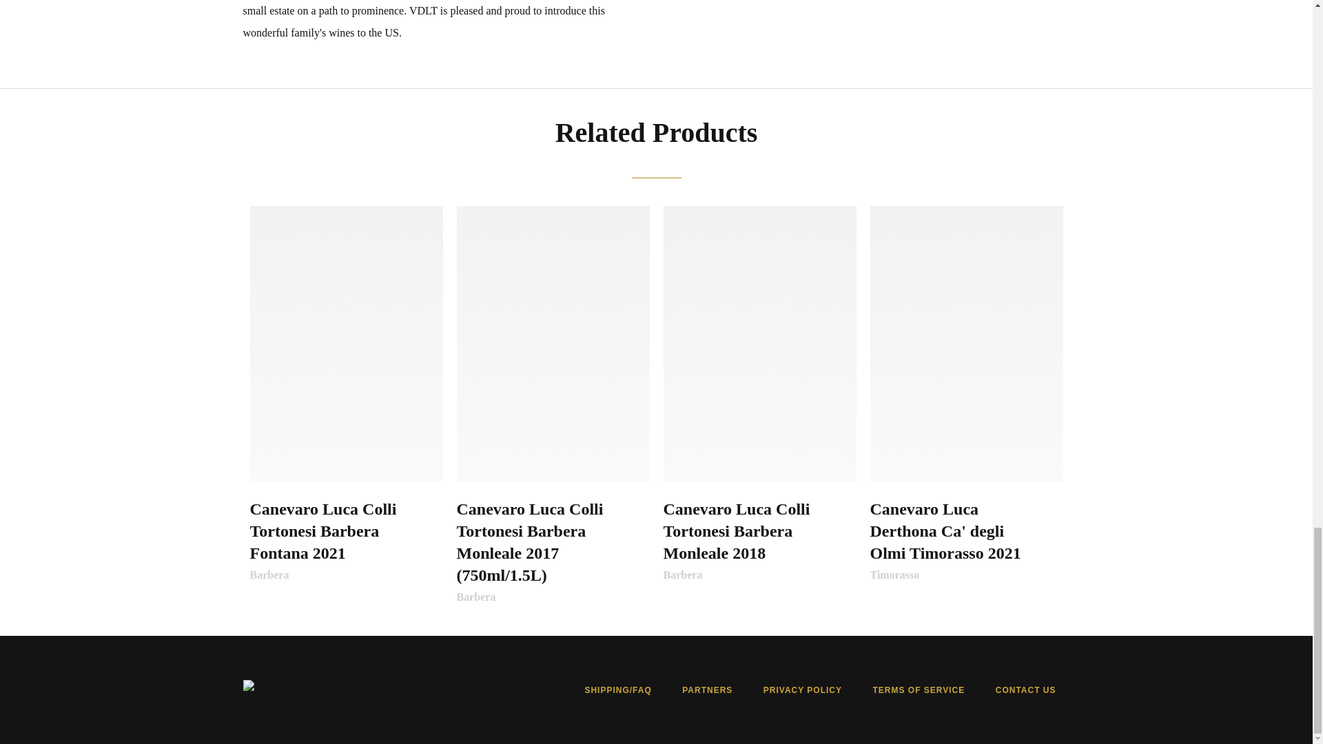  I want to click on Canevaro Luca Colli Tortonesi Barbera Monleale 2018, so click(759, 343).